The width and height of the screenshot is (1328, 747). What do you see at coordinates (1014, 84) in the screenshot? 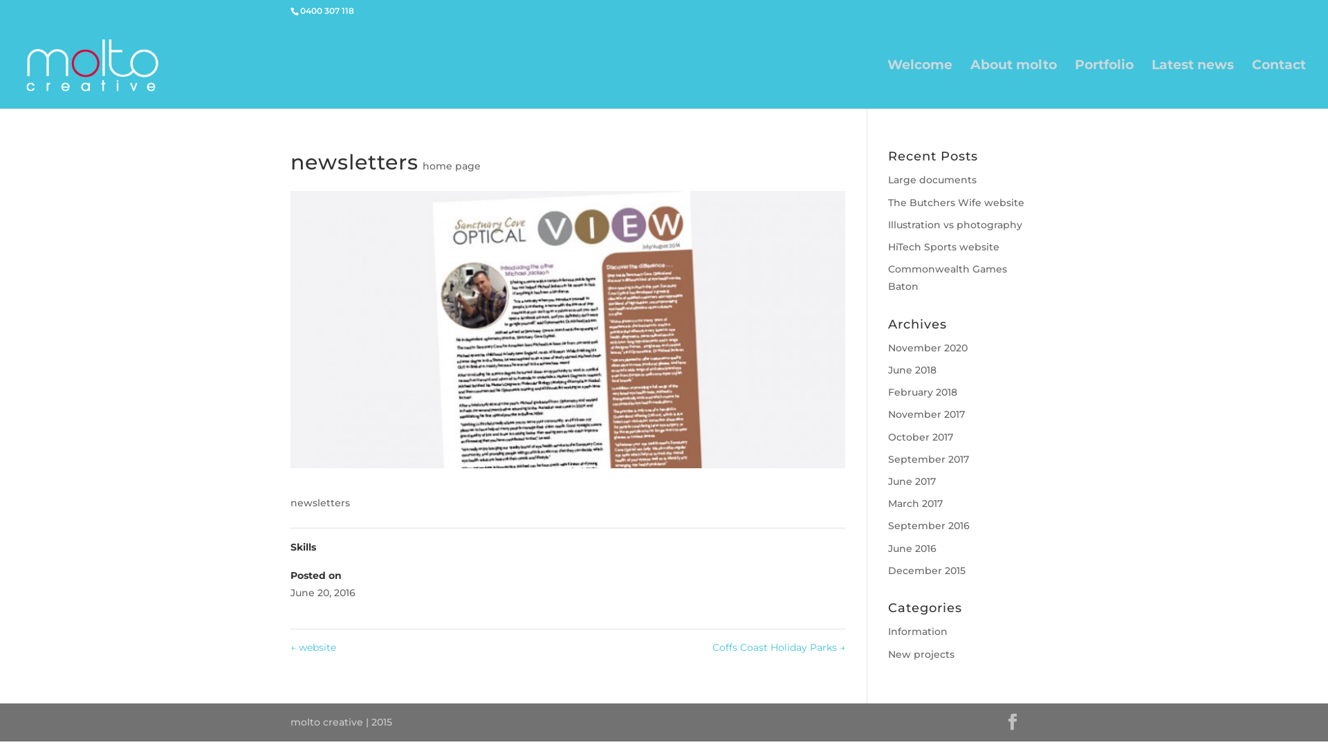
I see `About molto` at bounding box center [1014, 84].